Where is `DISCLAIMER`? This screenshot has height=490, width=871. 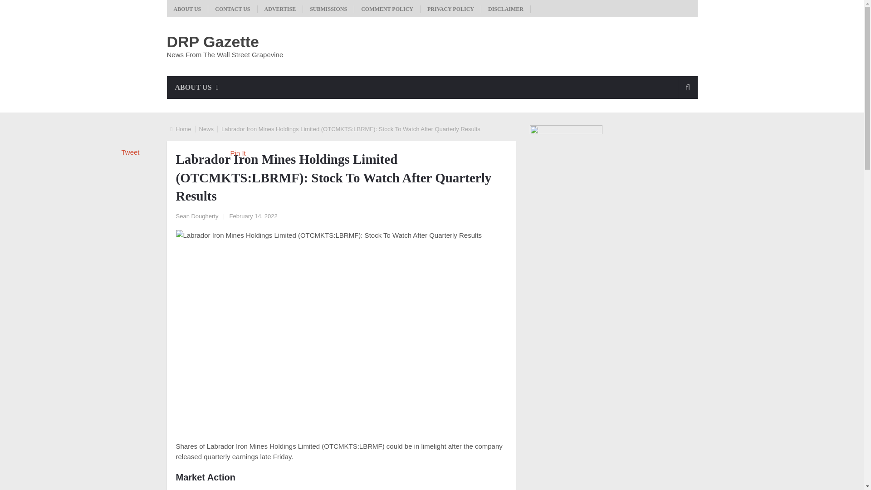 DISCLAIMER is located at coordinates (506, 9).